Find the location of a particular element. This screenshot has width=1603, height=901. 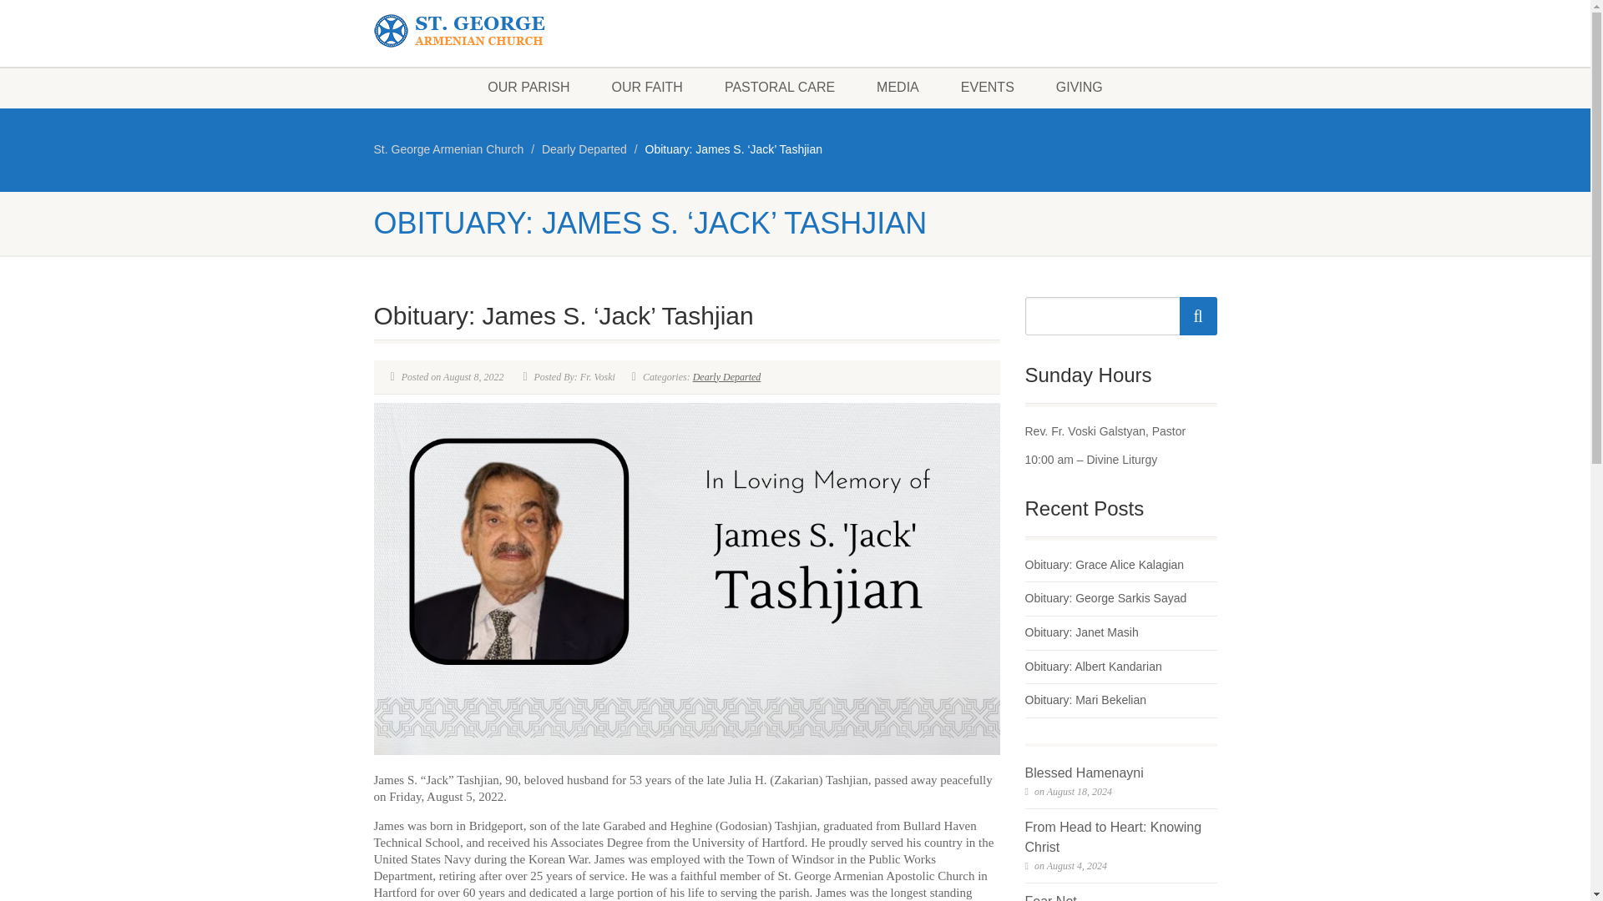

Go to the Dearly Departed category archives. is located at coordinates (584, 148).